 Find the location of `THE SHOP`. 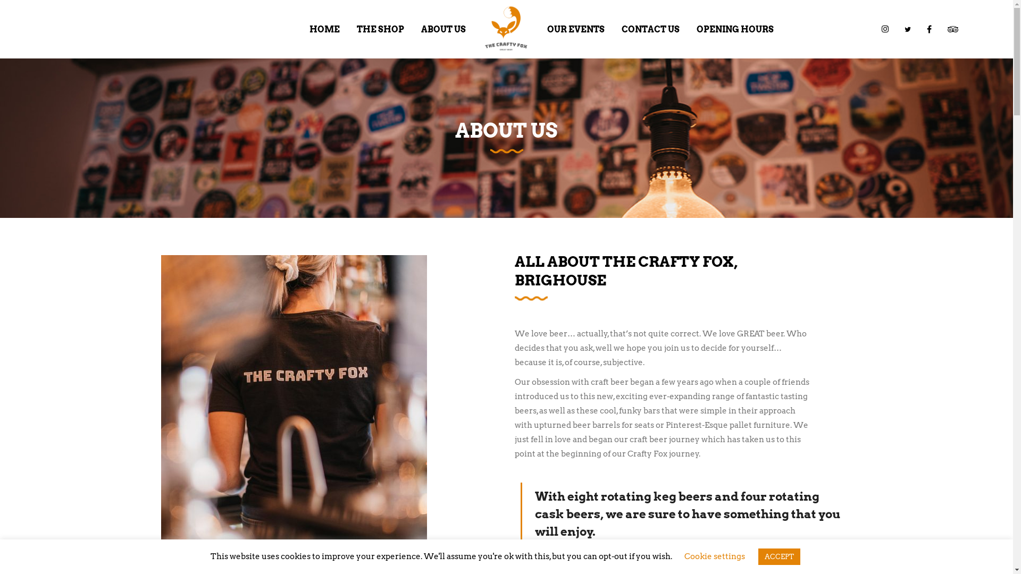

THE SHOP is located at coordinates (381, 29).